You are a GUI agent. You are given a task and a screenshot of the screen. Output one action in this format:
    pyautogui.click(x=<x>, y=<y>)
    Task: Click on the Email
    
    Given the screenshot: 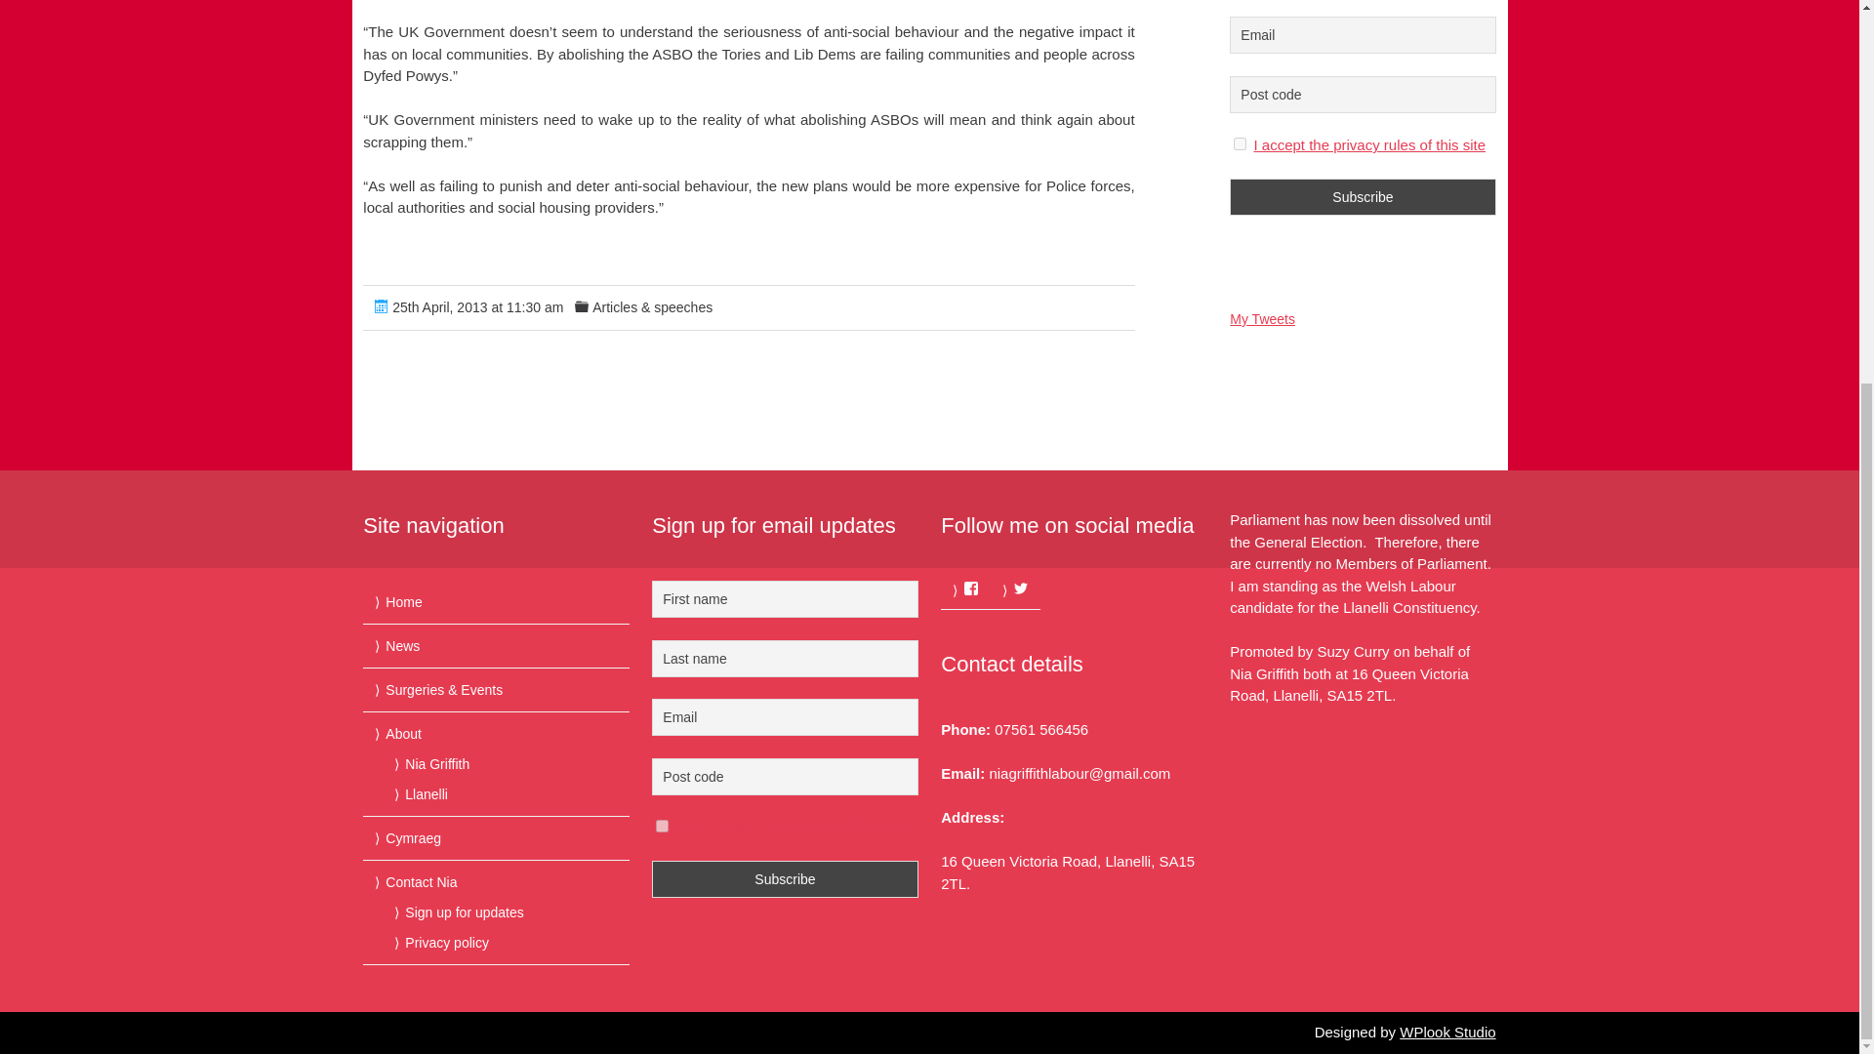 What is the action you would take?
    pyautogui.click(x=785, y=716)
    